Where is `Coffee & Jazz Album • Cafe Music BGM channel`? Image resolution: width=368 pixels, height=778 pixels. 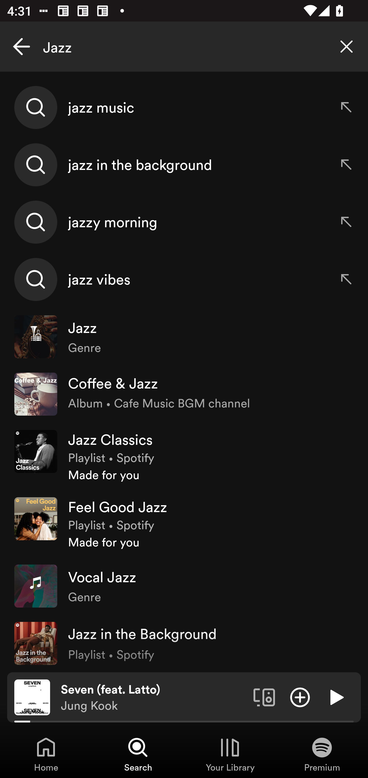 Coffee & Jazz Album • Cafe Music BGM channel is located at coordinates (184, 394).